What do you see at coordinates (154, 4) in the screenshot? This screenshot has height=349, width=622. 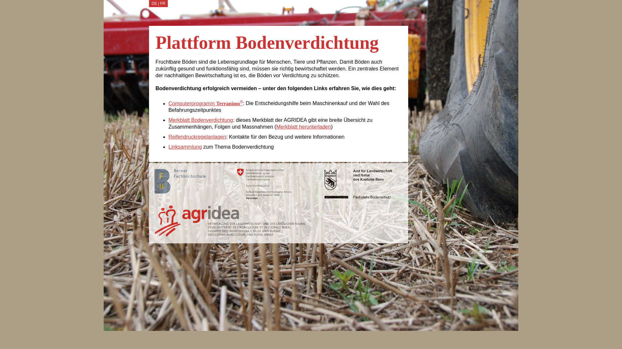 I see `DE` at bounding box center [154, 4].